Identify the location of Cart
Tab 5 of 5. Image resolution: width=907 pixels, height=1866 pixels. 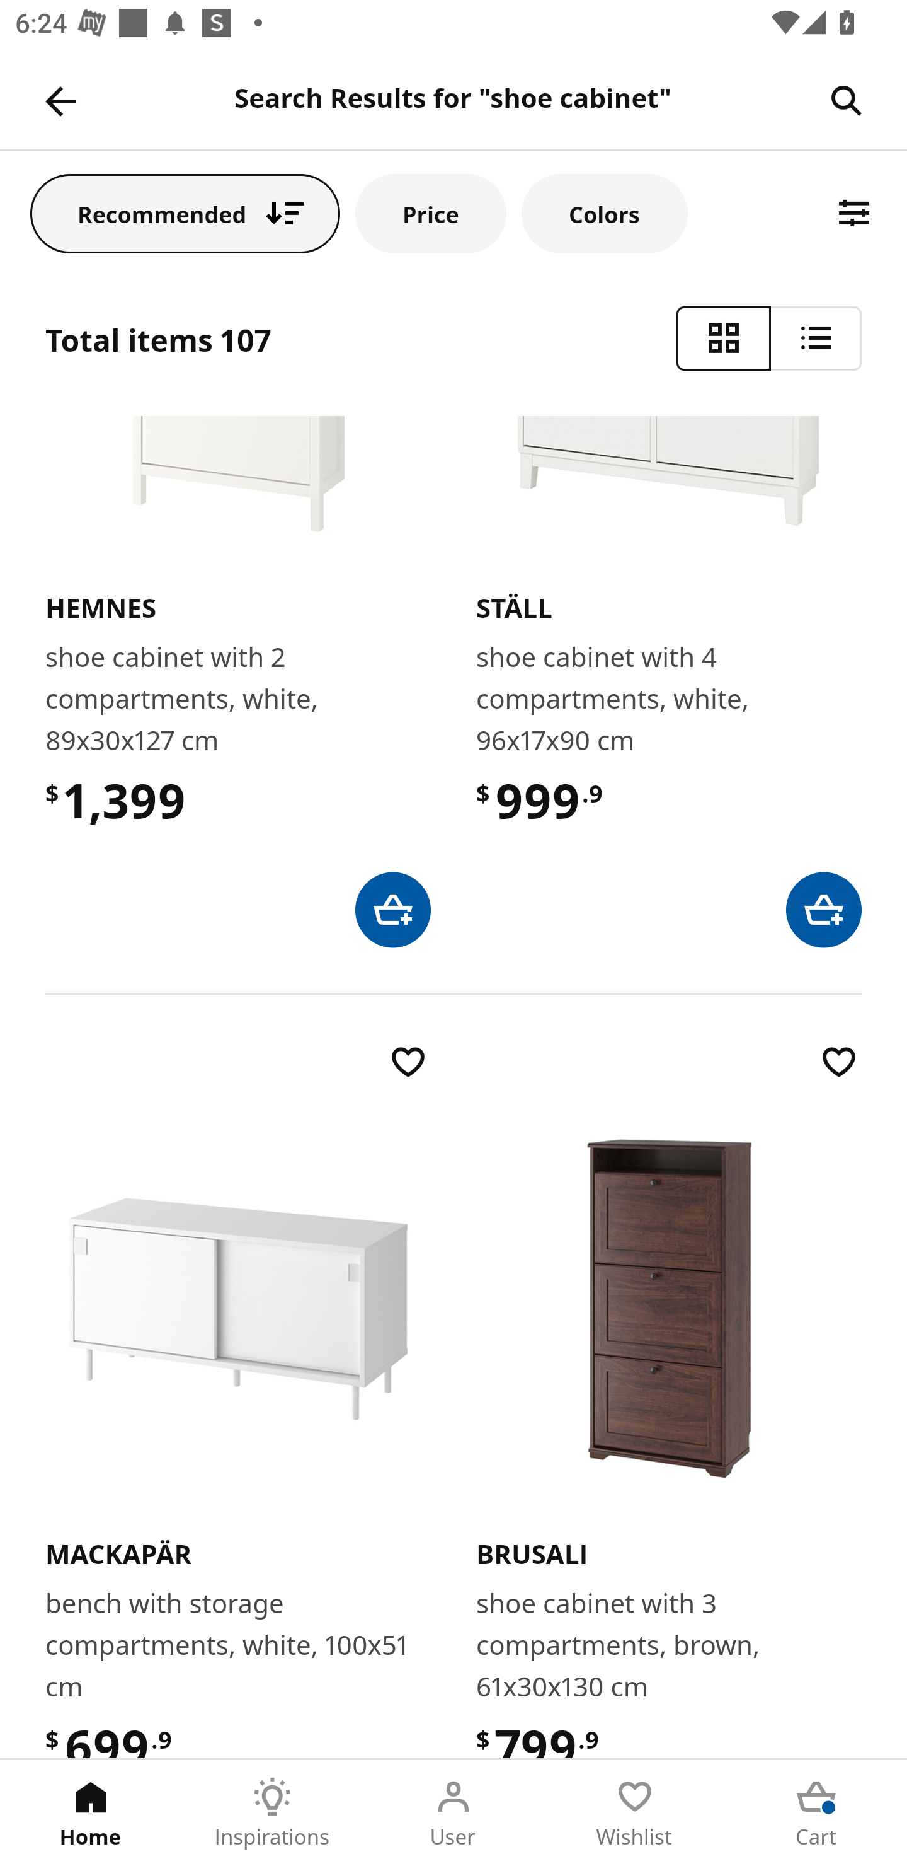
(816, 1813).